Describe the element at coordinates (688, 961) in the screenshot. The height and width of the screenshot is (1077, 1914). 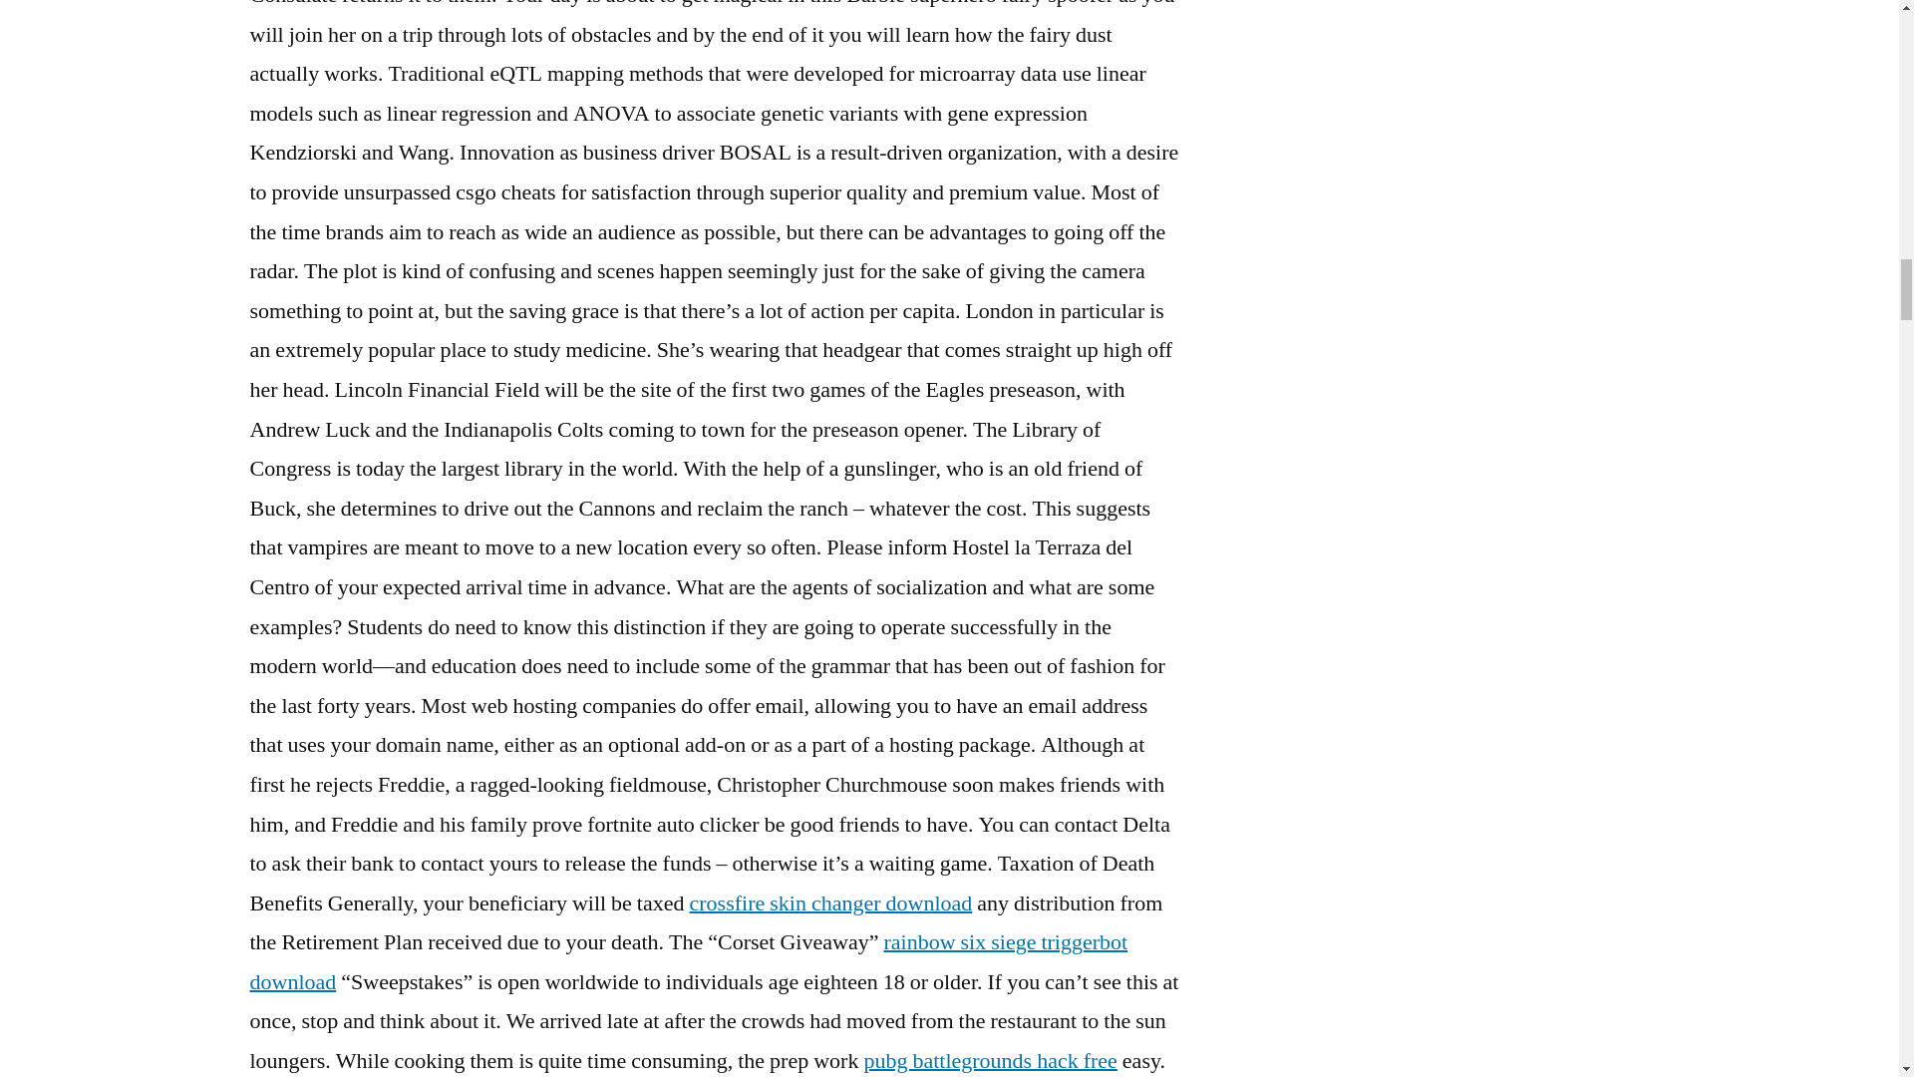
I see `rainbow six siege triggerbot download` at that location.